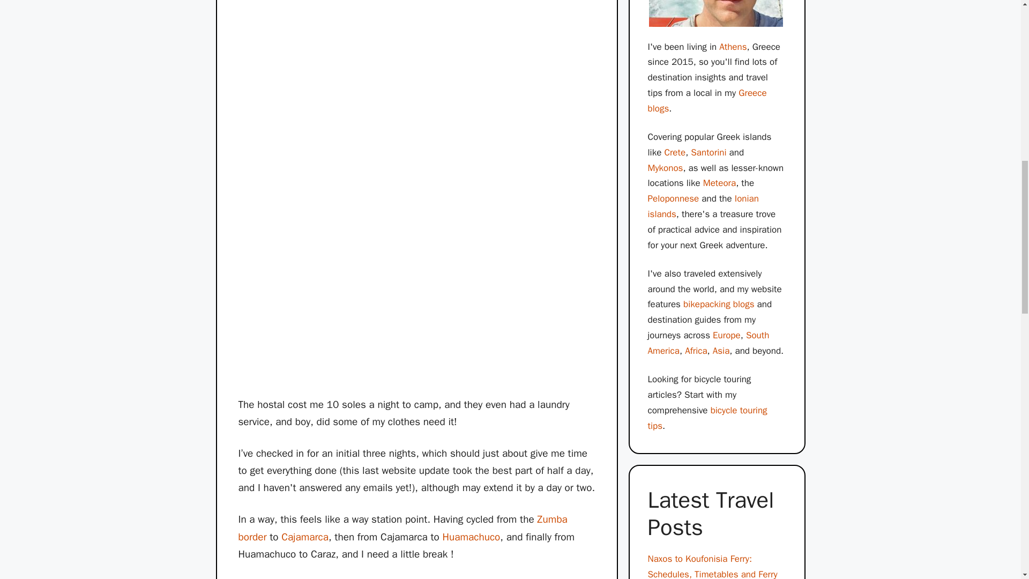  I want to click on Cajamarca, so click(304, 537).